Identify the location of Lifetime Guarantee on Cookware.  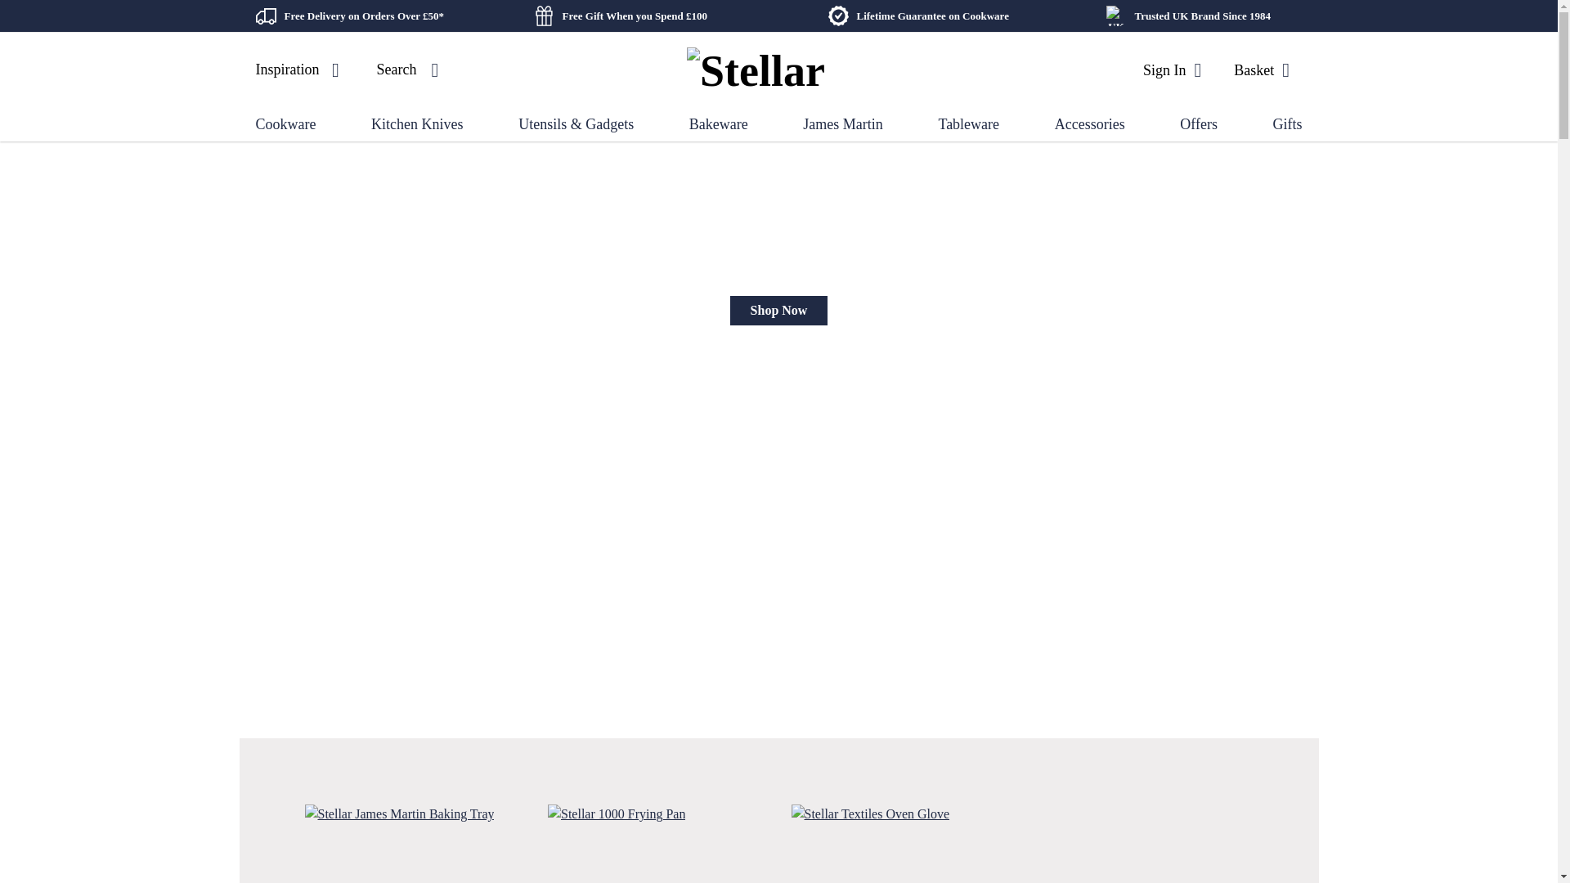
(933, 16).